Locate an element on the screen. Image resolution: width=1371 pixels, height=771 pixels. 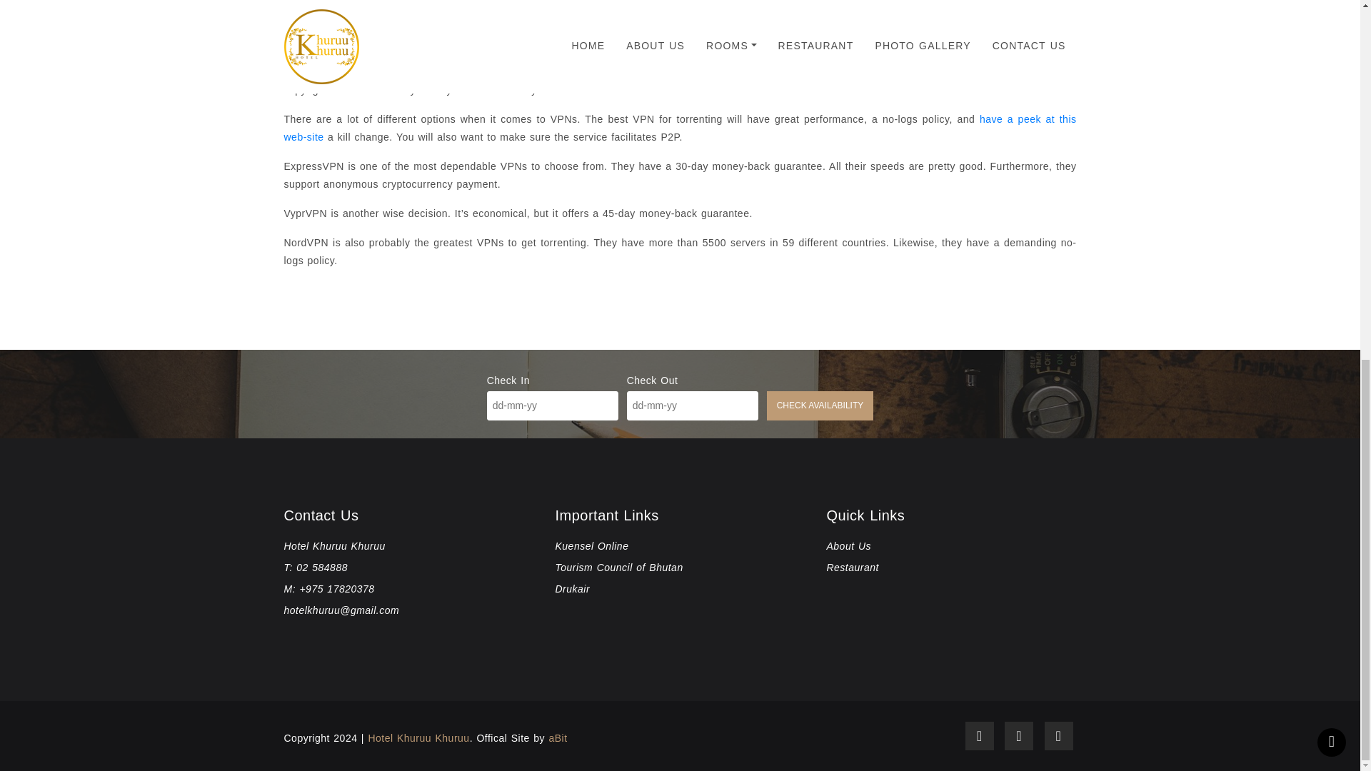
aBit is located at coordinates (558, 738).